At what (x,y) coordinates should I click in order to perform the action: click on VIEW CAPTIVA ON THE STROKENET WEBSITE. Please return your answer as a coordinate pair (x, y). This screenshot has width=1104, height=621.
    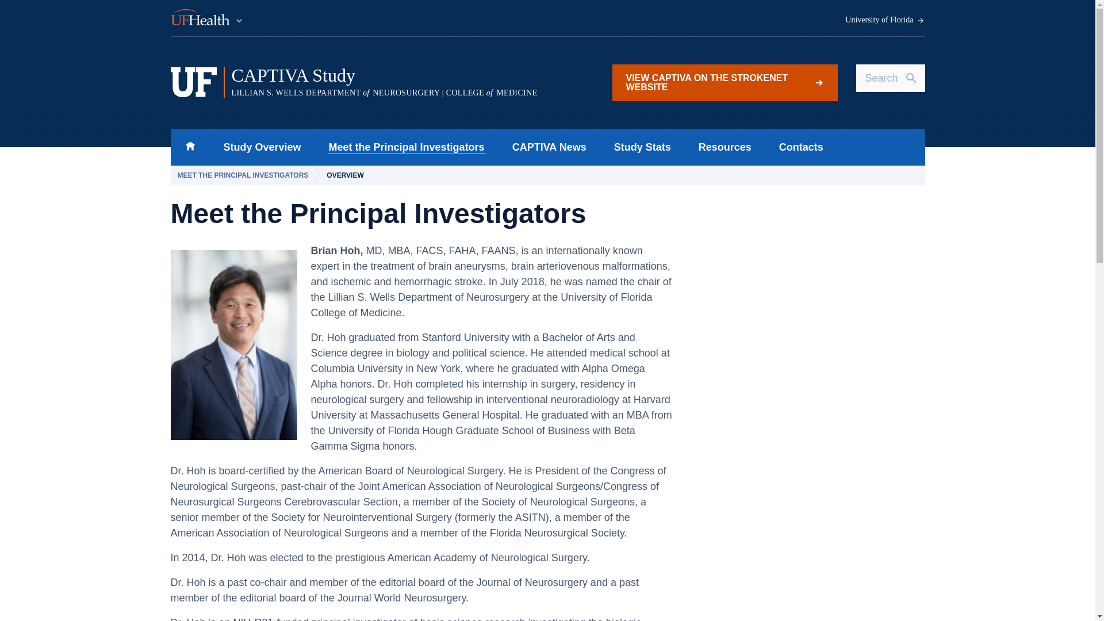
    Looking at the image, I should click on (724, 83).